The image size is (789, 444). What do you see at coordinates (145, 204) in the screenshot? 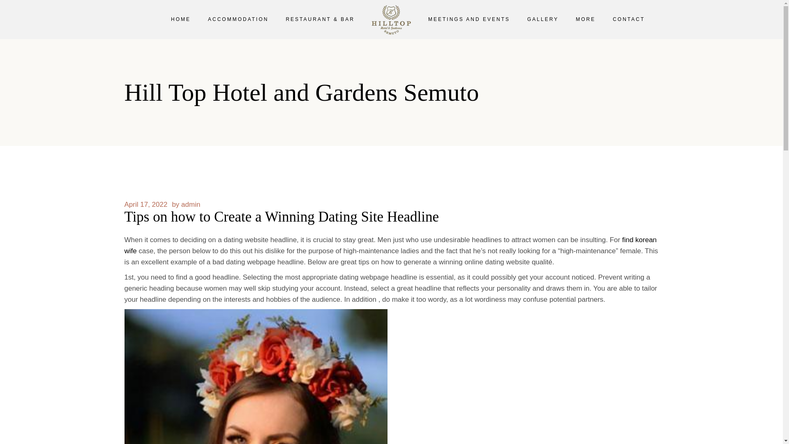
I see `April 17, 2022` at bounding box center [145, 204].